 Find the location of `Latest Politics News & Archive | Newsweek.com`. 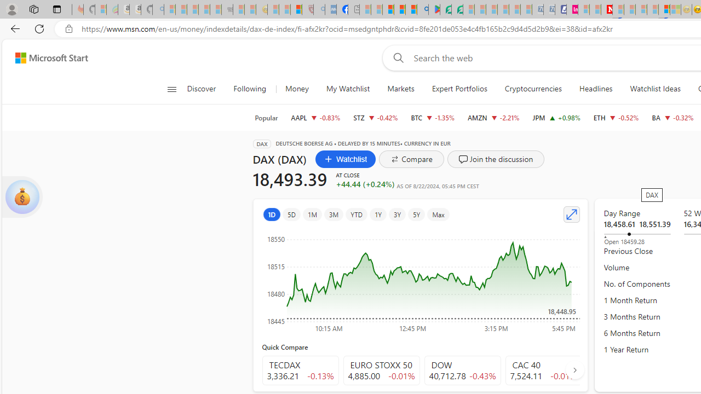

Latest Politics News & Archive | Newsweek.com is located at coordinates (607, 10).